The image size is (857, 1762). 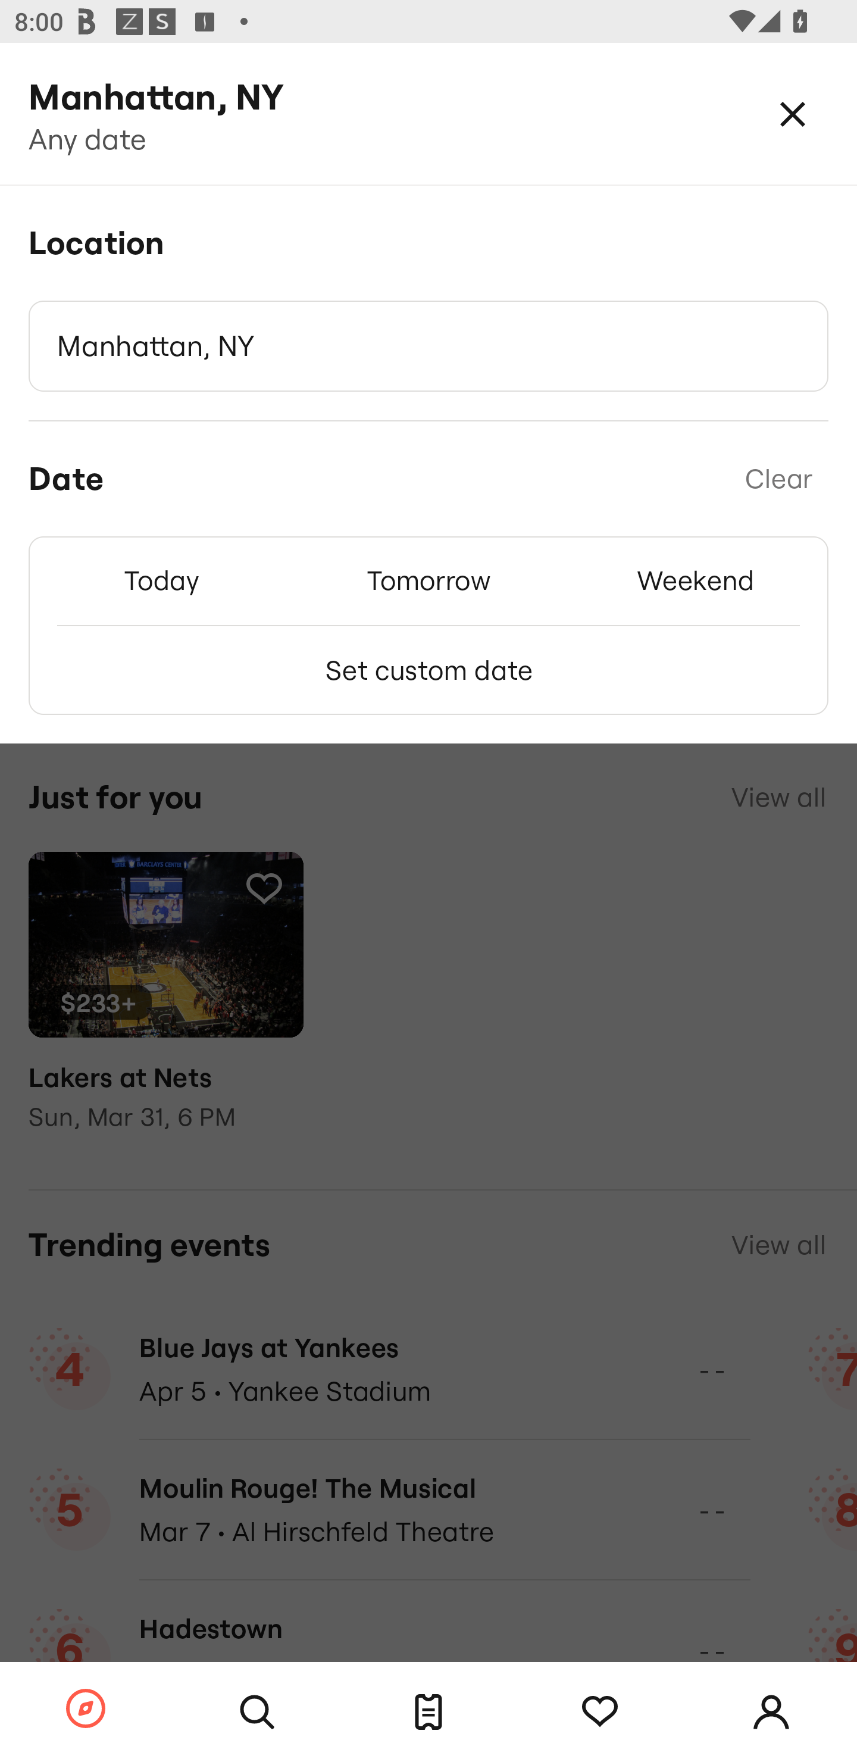 I want to click on Set custom date, so click(x=428, y=670).